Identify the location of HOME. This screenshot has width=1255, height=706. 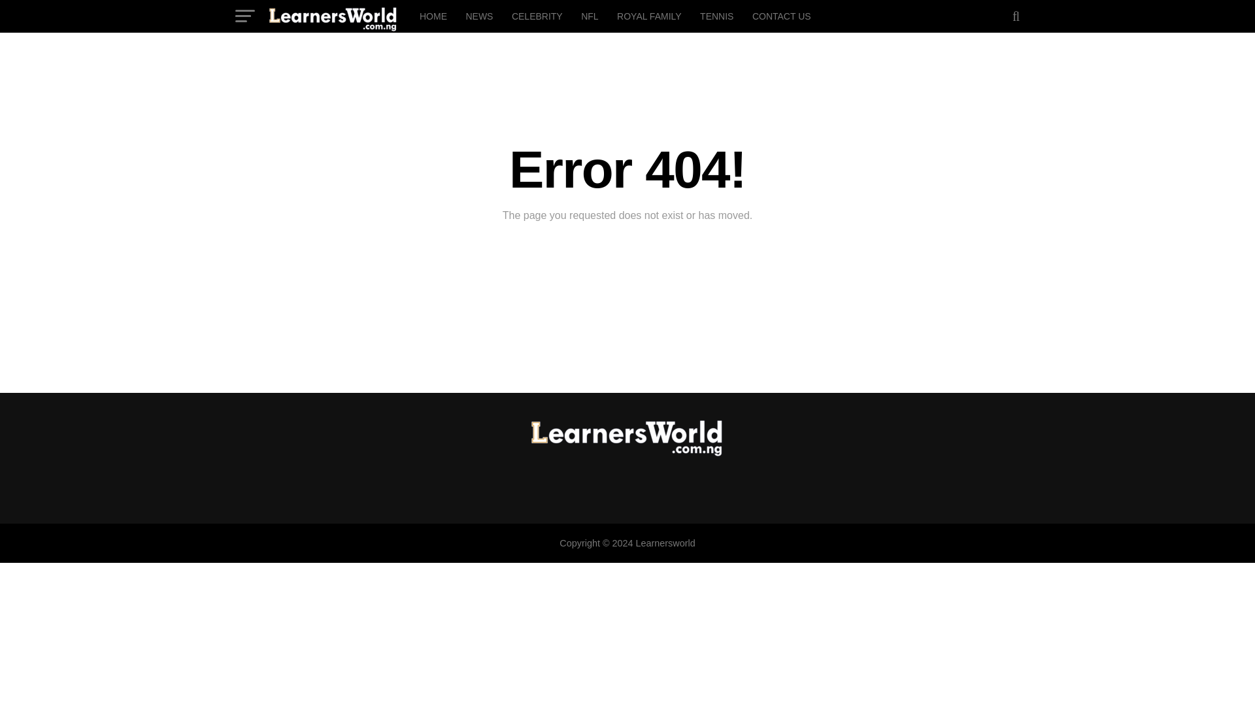
(433, 16).